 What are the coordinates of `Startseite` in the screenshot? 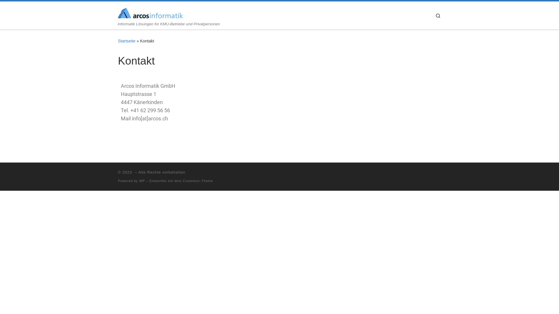 It's located at (127, 41).